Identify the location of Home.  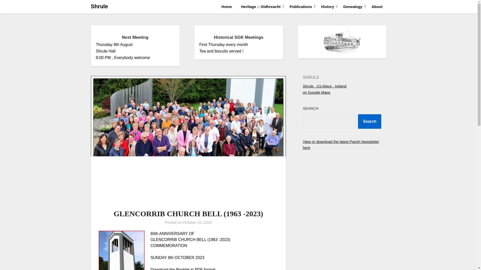
(226, 7).